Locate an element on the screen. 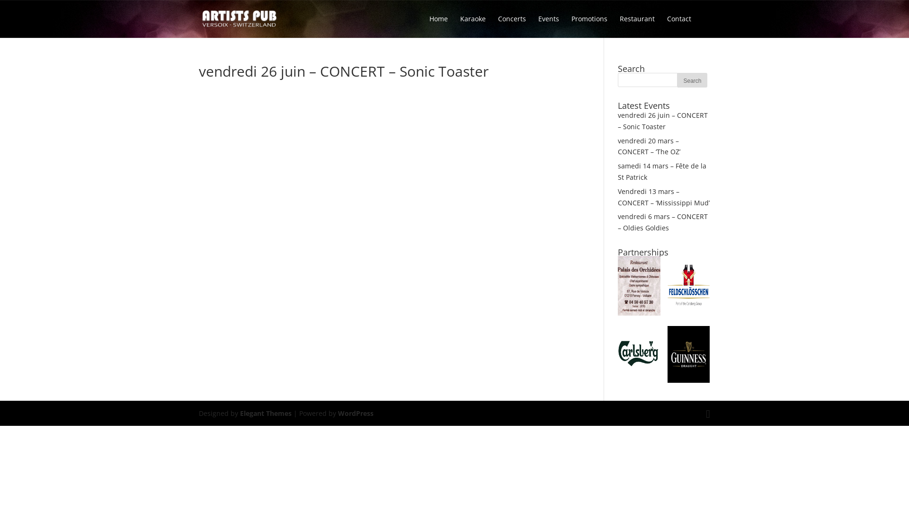  Search is located at coordinates (692, 80).